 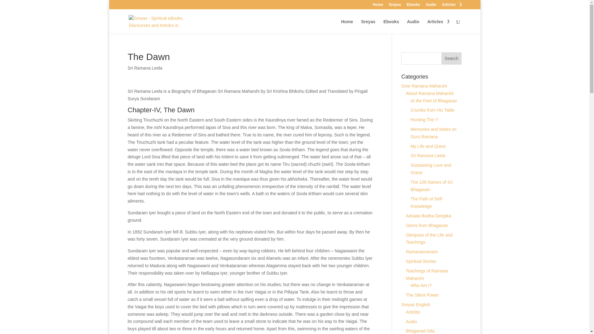 What do you see at coordinates (431, 6) in the screenshot?
I see `Audio` at bounding box center [431, 6].